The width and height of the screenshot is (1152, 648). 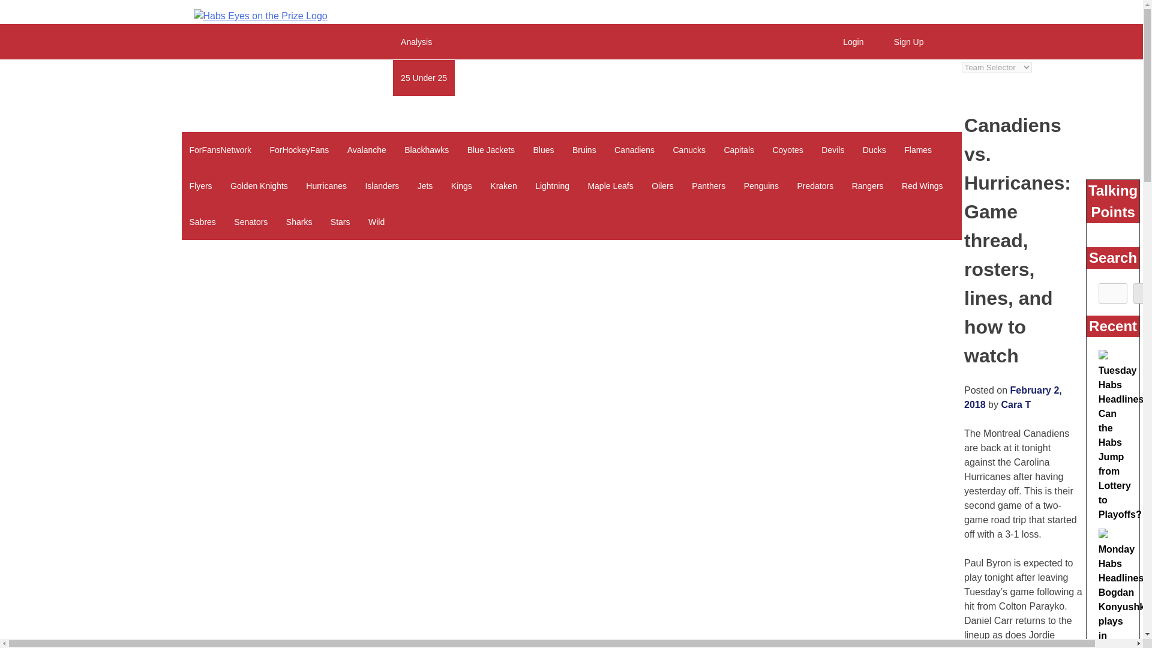 I want to click on 2024 World Juniors, so click(x=224, y=78).